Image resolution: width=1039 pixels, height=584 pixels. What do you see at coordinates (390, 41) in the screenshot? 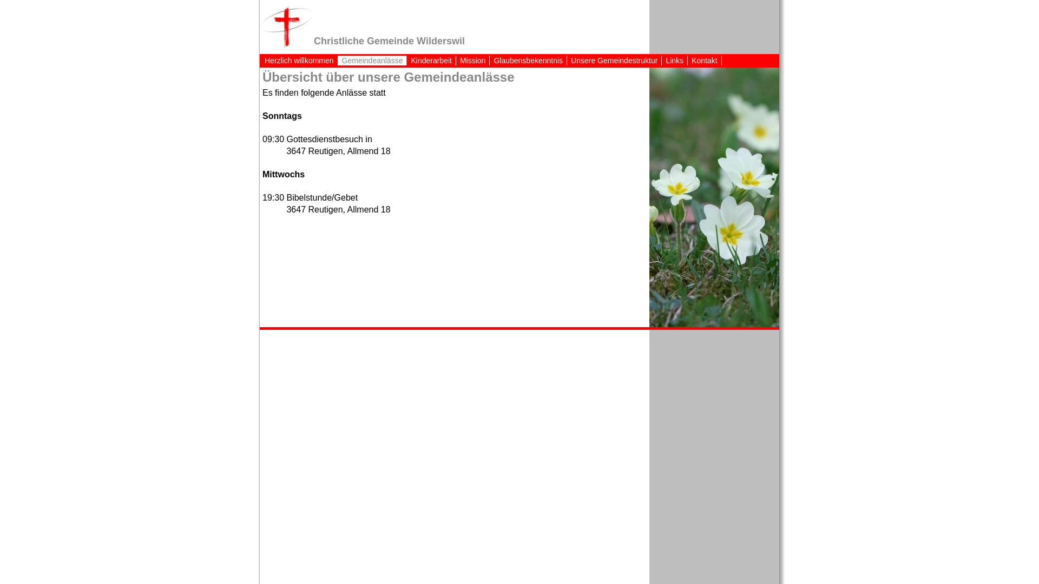
I see `Christliche Gemeinde Wilderswil` at bounding box center [390, 41].